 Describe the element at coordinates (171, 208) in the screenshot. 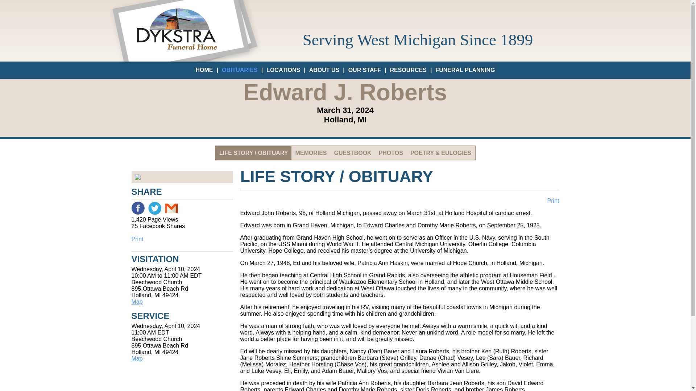

I see `Email` at that location.